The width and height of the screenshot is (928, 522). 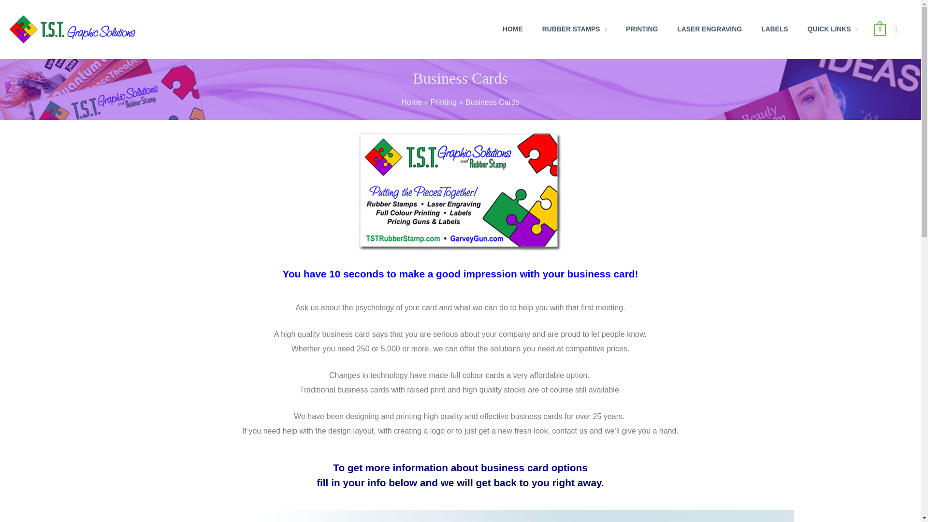 What do you see at coordinates (774, 29) in the screenshot?
I see `LABELS` at bounding box center [774, 29].